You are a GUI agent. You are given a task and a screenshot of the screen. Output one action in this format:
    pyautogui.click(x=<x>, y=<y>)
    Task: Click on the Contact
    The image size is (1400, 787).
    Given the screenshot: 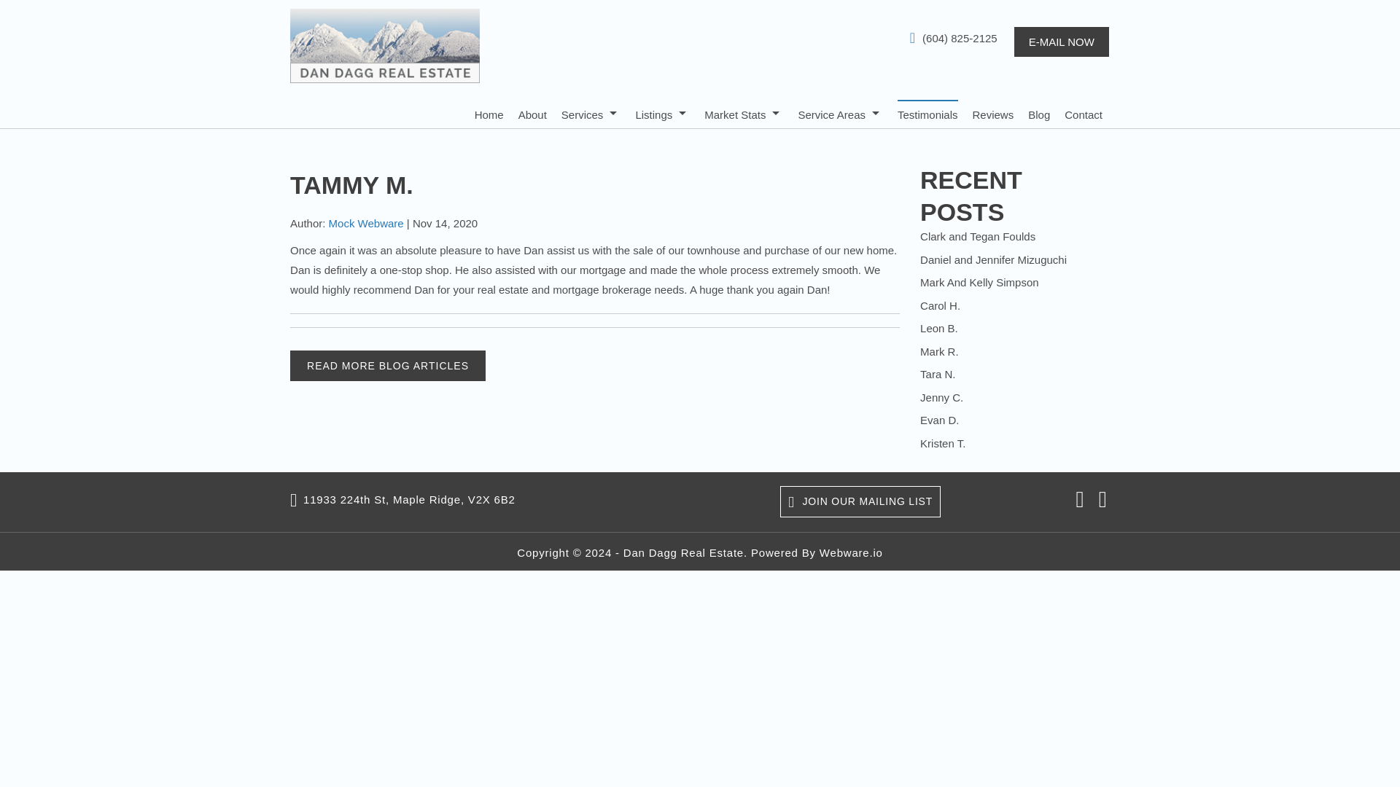 What is the action you would take?
    pyautogui.click(x=1084, y=114)
    